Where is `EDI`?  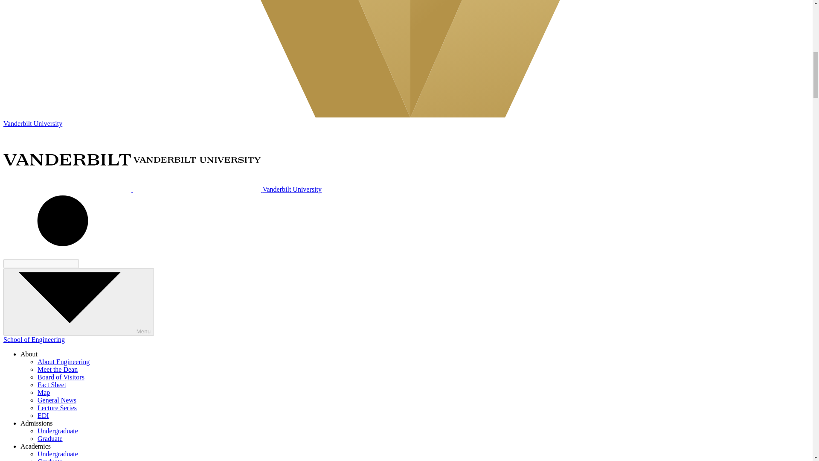 EDI is located at coordinates (44, 415).